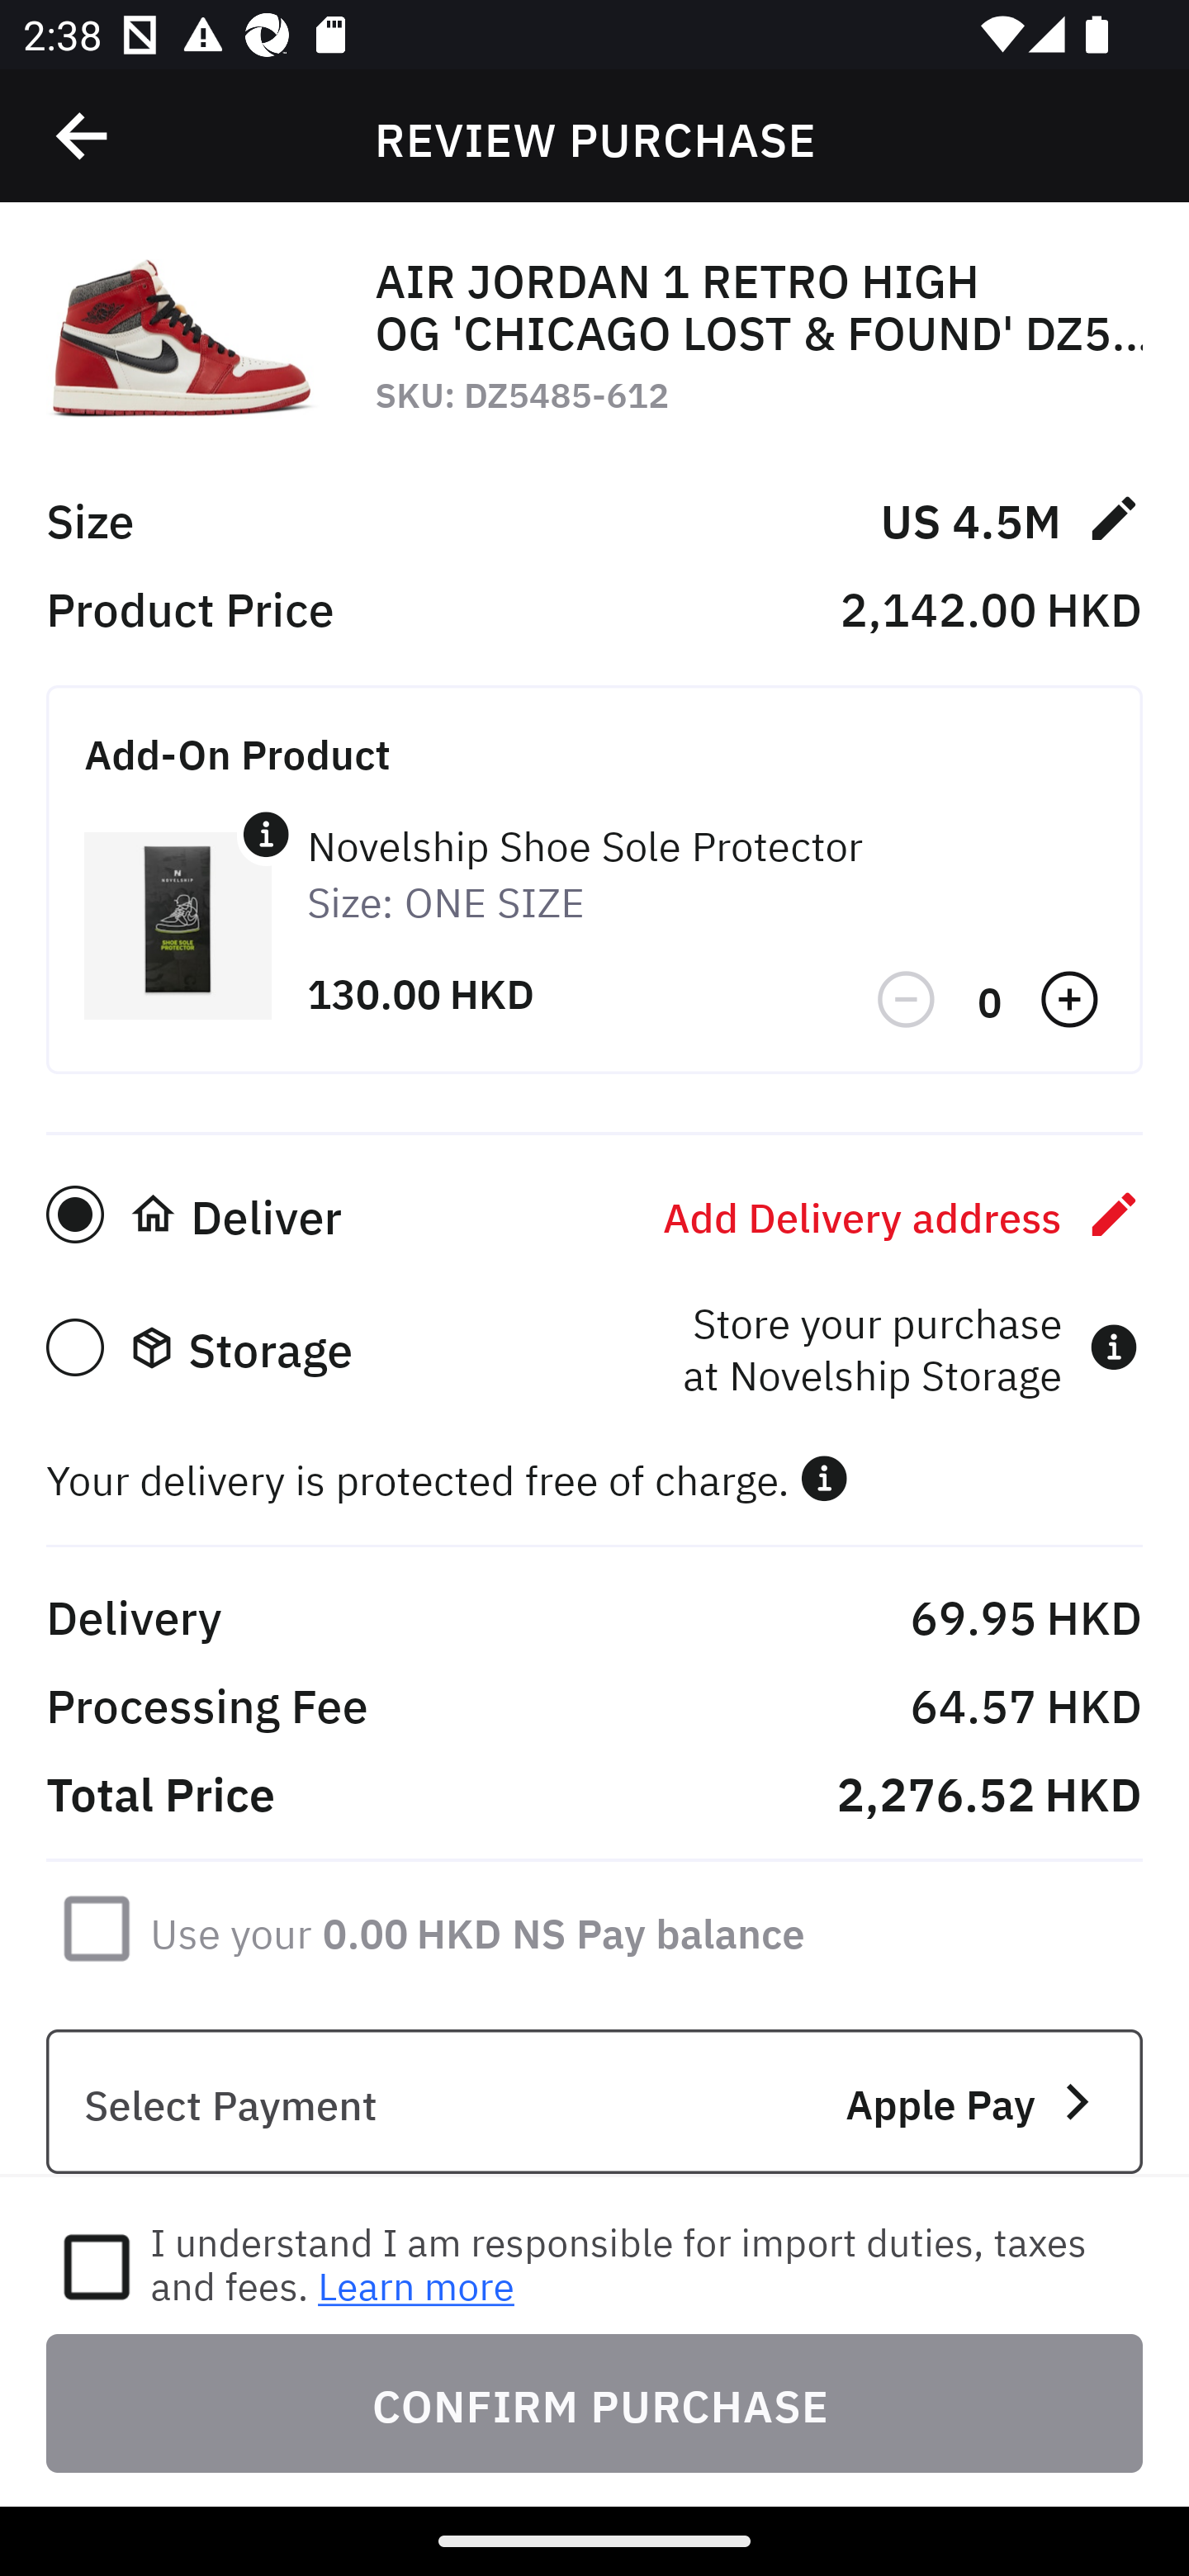 The image size is (1189, 2576). I want to click on Select Payment Apple Pay , so click(594, 2102).